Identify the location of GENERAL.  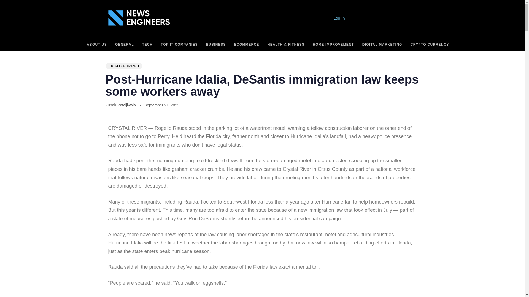
(125, 45).